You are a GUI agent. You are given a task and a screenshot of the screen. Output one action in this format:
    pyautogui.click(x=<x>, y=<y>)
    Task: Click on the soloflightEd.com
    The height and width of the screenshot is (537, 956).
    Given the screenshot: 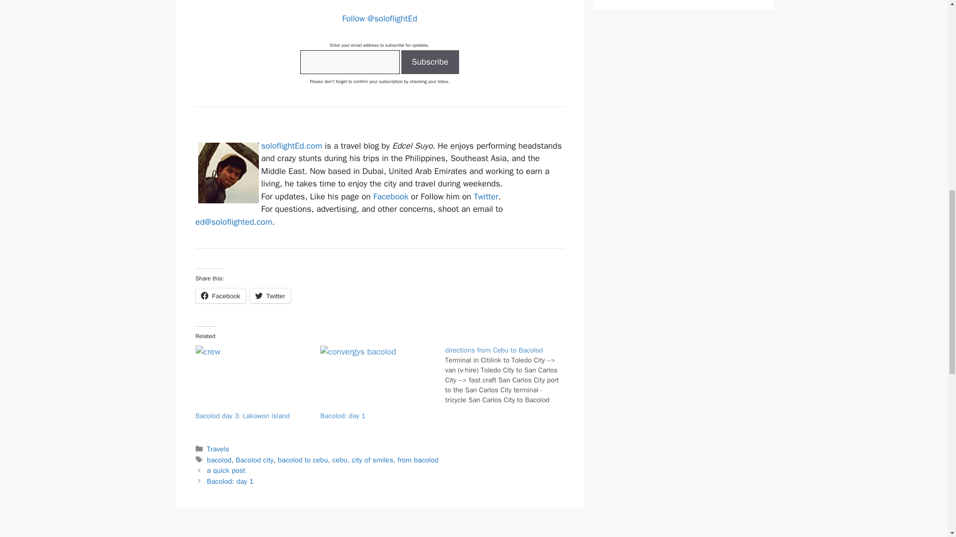 What is the action you would take?
    pyautogui.click(x=292, y=145)
    